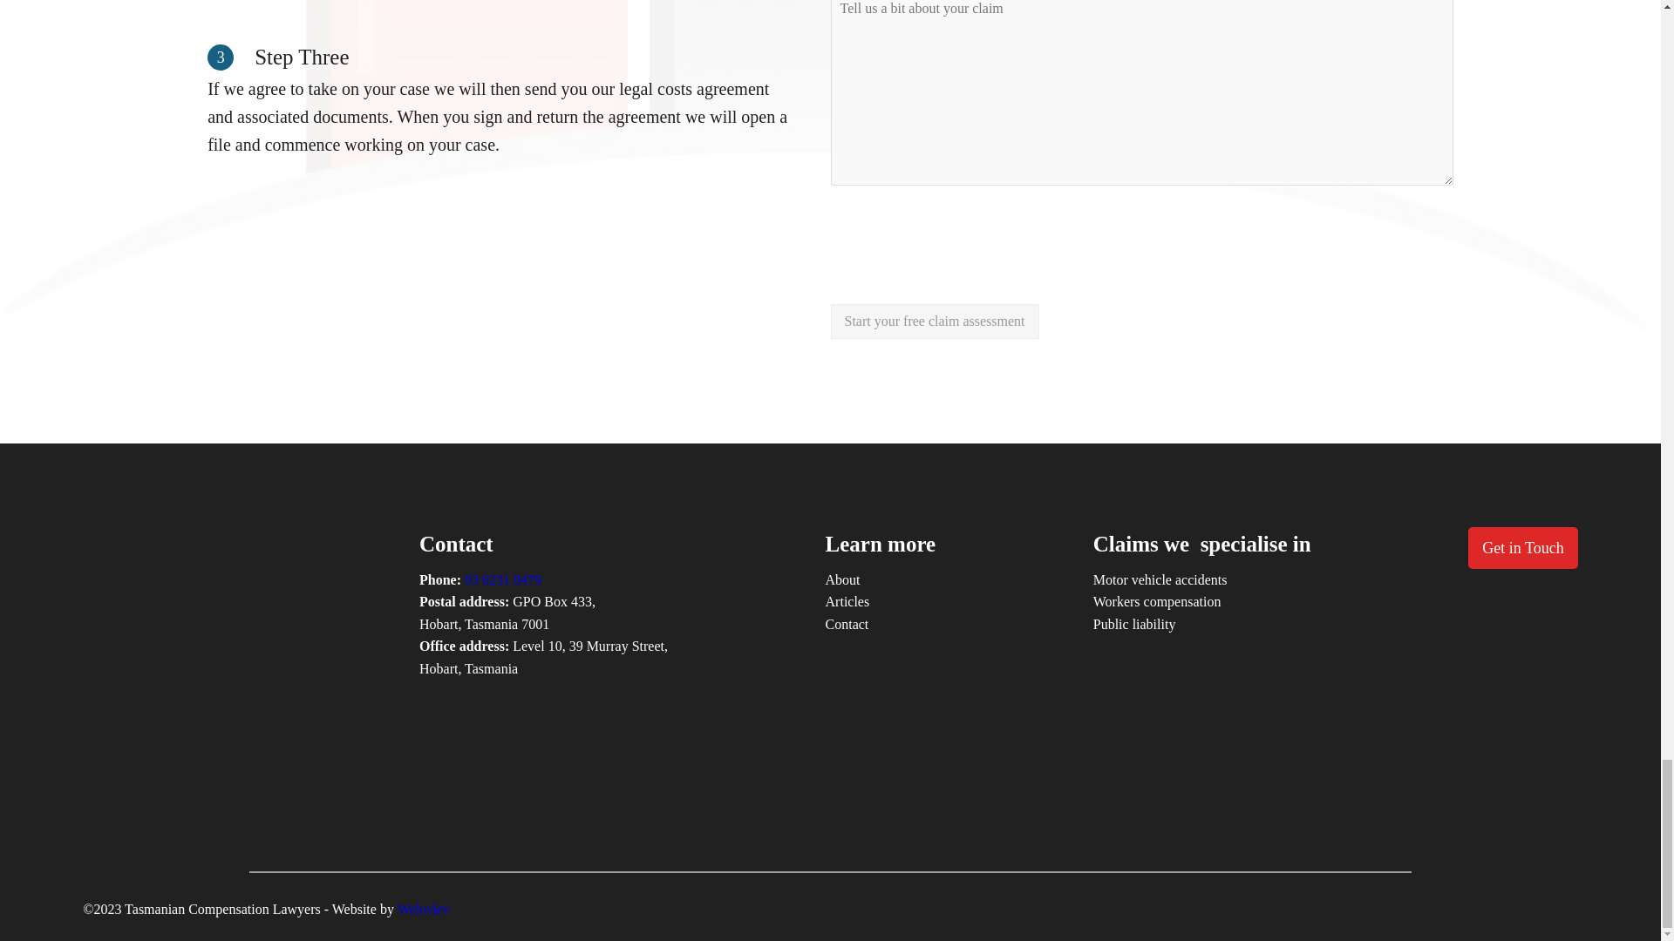 Image resolution: width=1674 pixels, height=941 pixels. Describe the element at coordinates (847, 602) in the screenshot. I see `Articles` at that location.